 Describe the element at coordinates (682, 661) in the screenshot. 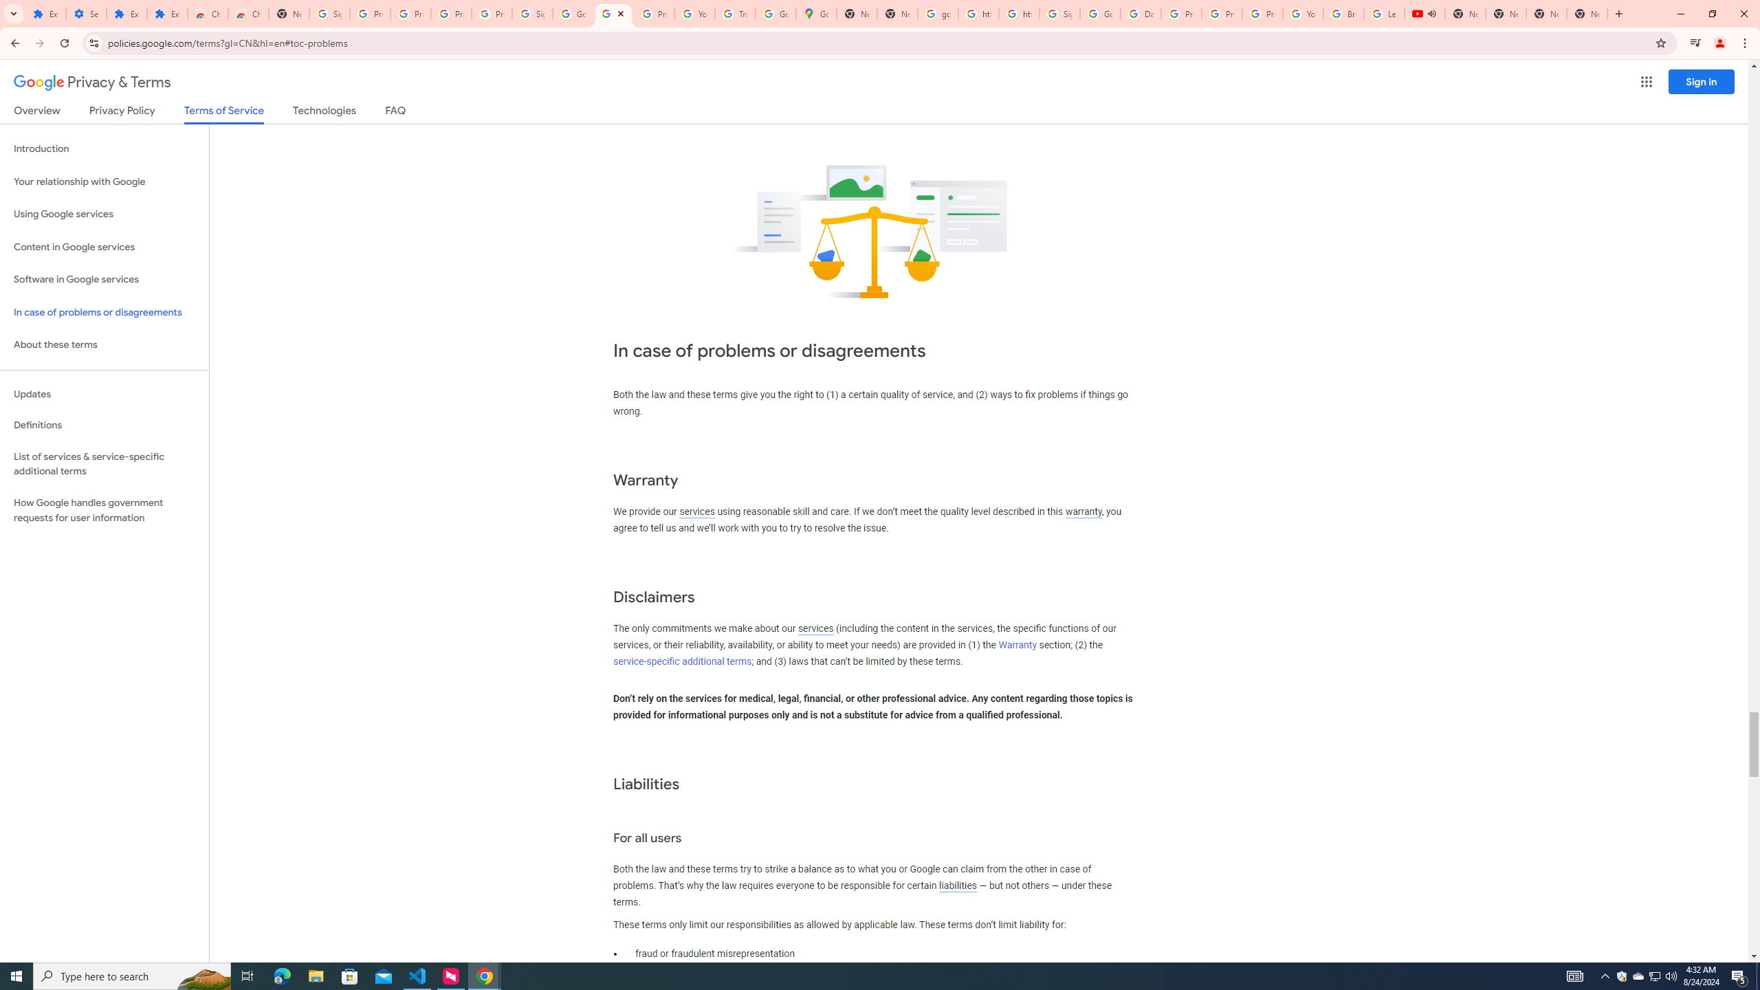

I see `service-specific additional terms` at that location.